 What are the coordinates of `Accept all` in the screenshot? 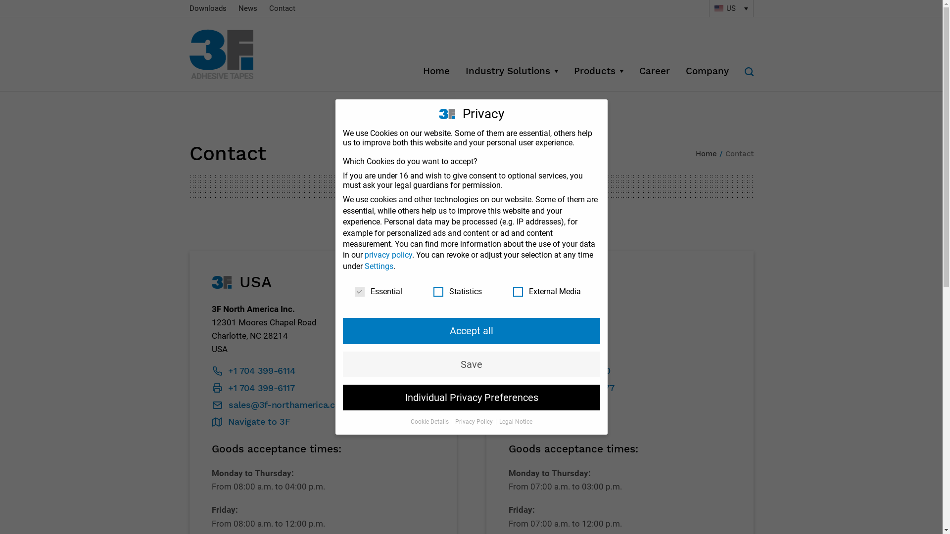 It's located at (471, 331).